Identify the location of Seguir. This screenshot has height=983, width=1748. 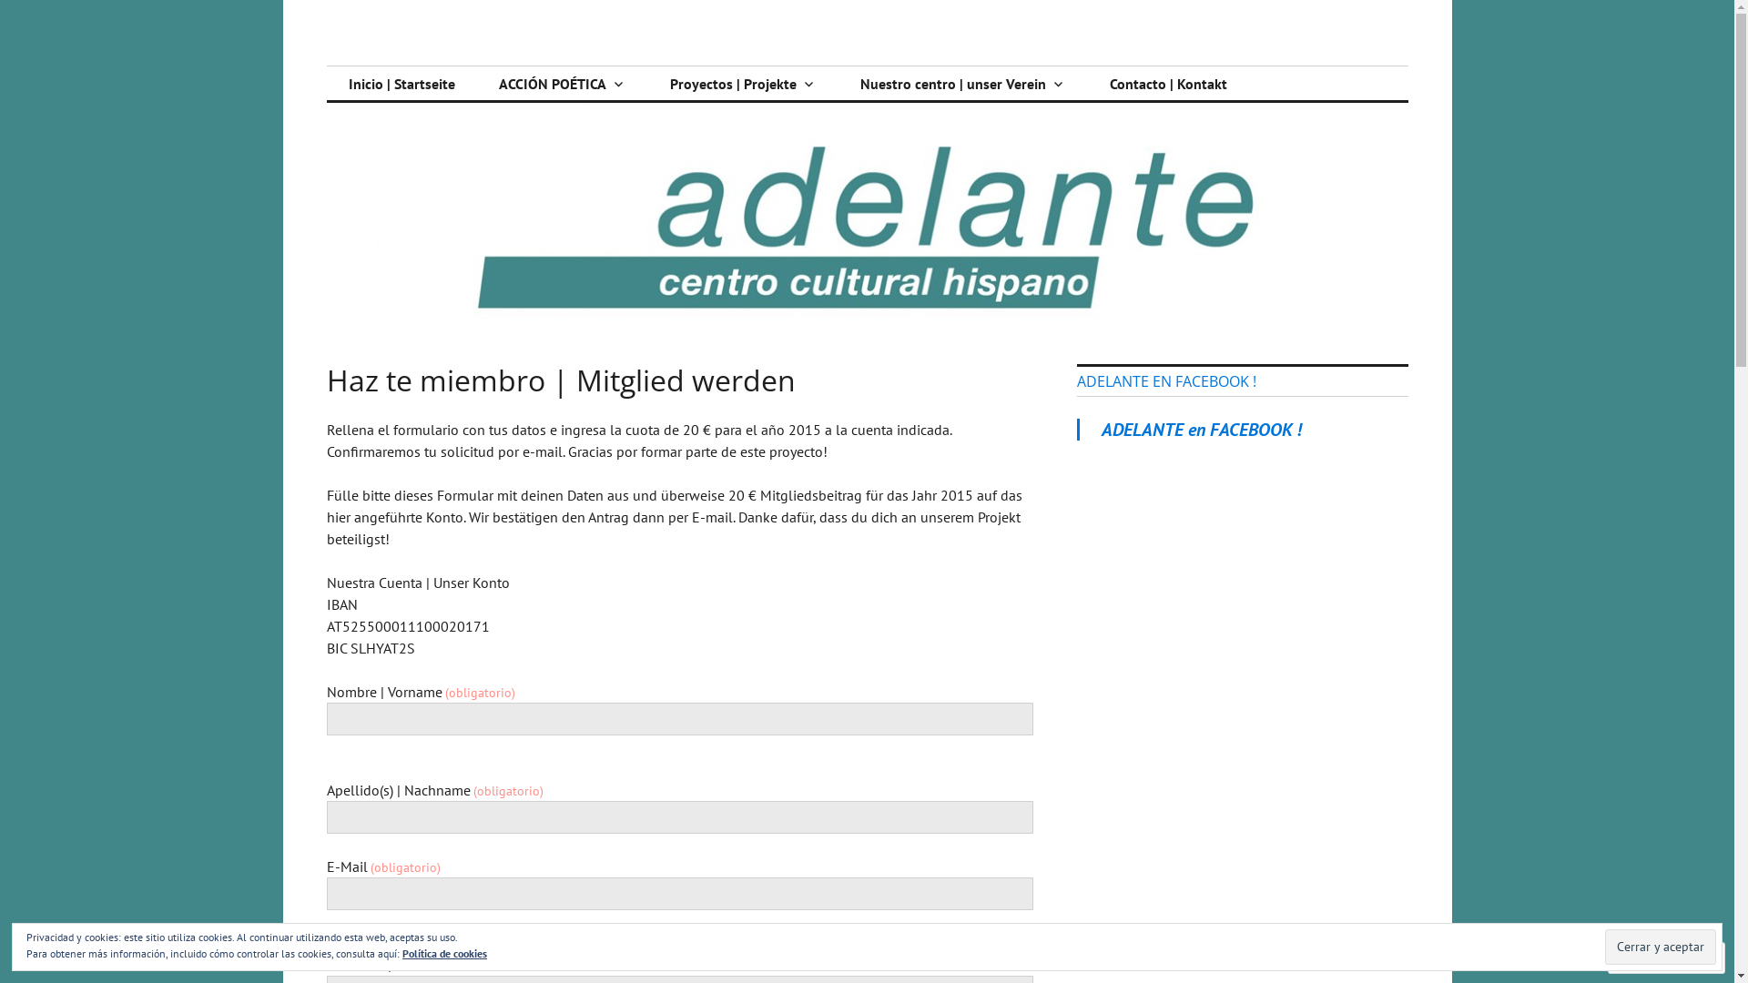
(1650, 958).